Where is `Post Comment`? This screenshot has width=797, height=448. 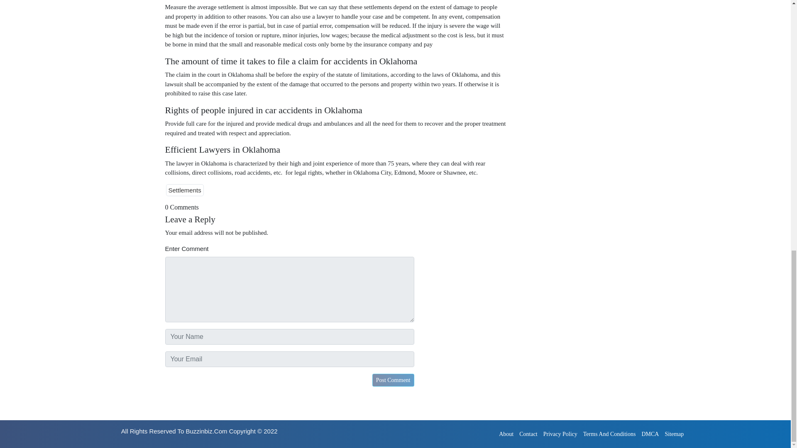
Post Comment is located at coordinates (393, 380).